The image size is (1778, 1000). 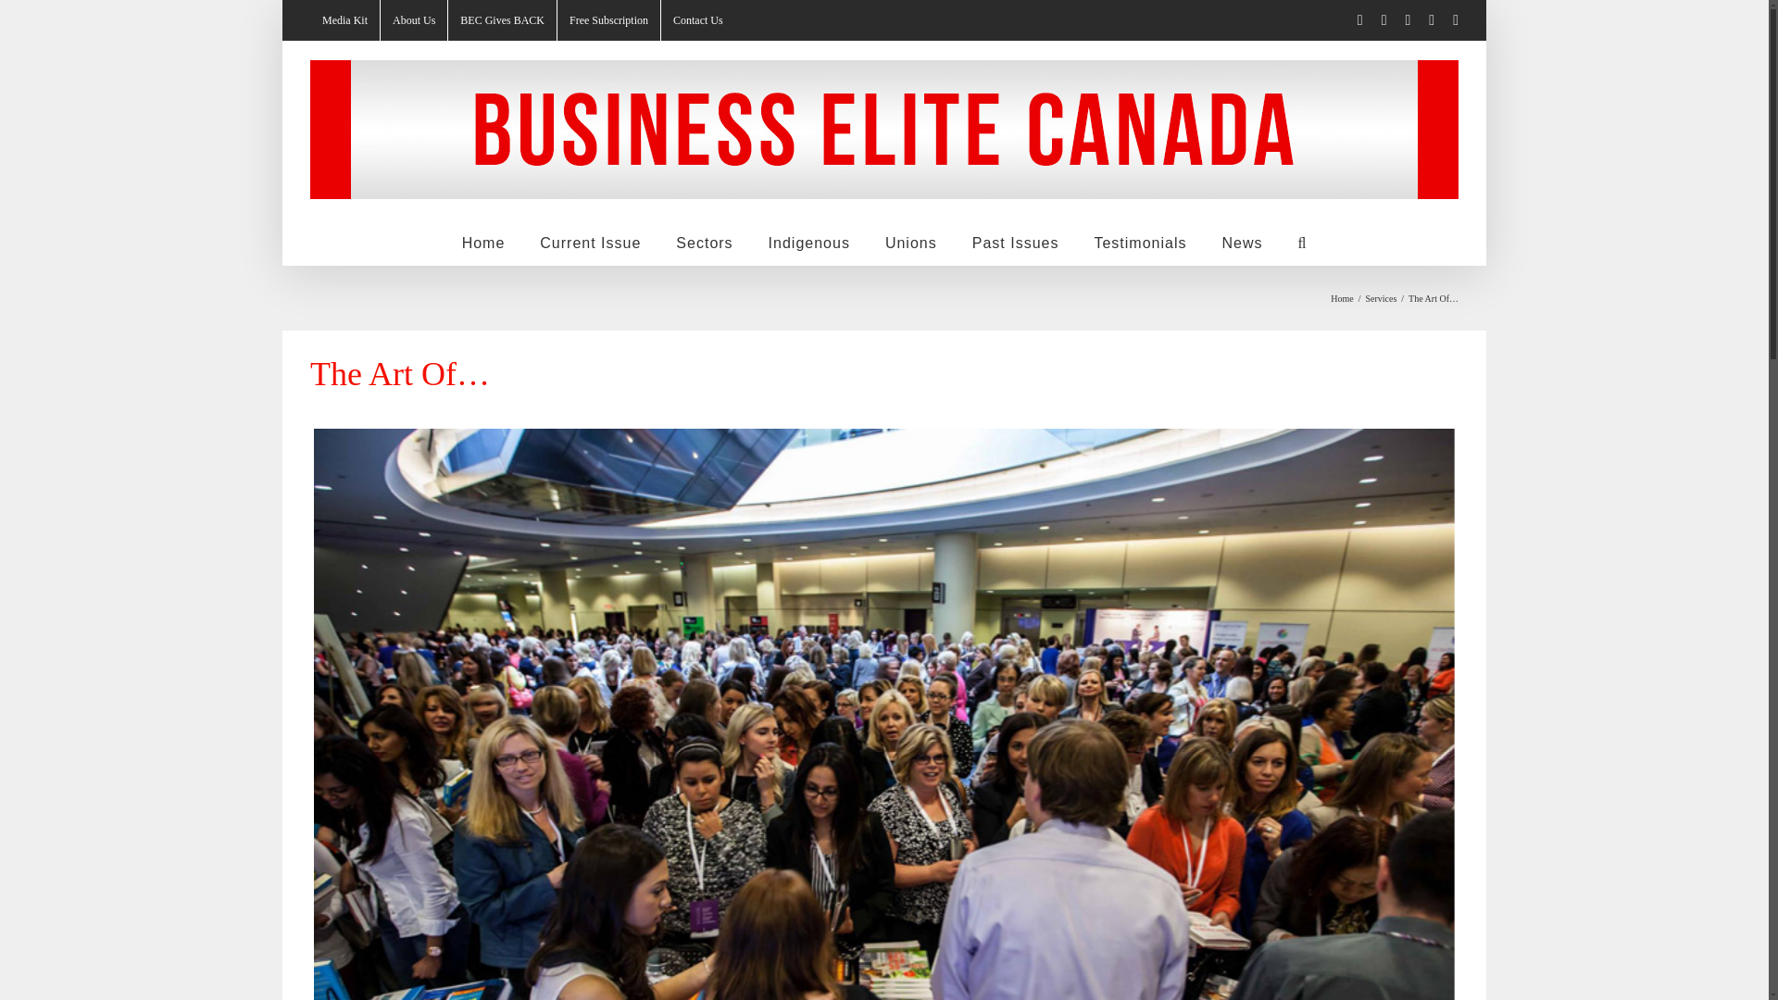 I want to click on Unions, so click(x=911, y=242).